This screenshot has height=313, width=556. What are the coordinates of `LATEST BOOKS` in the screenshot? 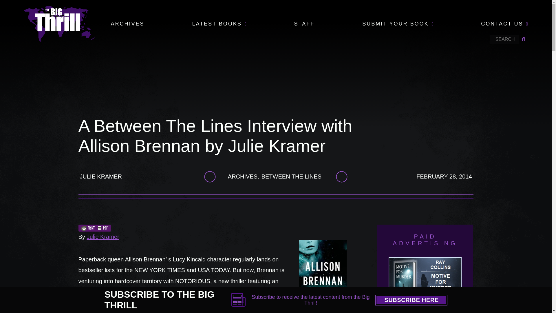 It's located at (217, 24).